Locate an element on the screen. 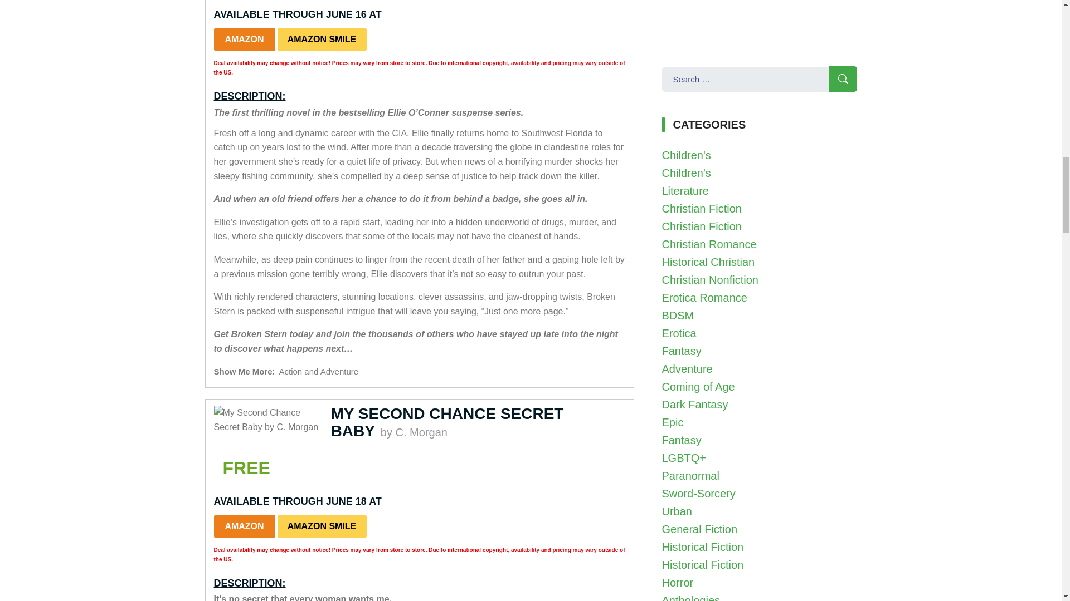  Action and Adventure is located at coordinates (319, 371).